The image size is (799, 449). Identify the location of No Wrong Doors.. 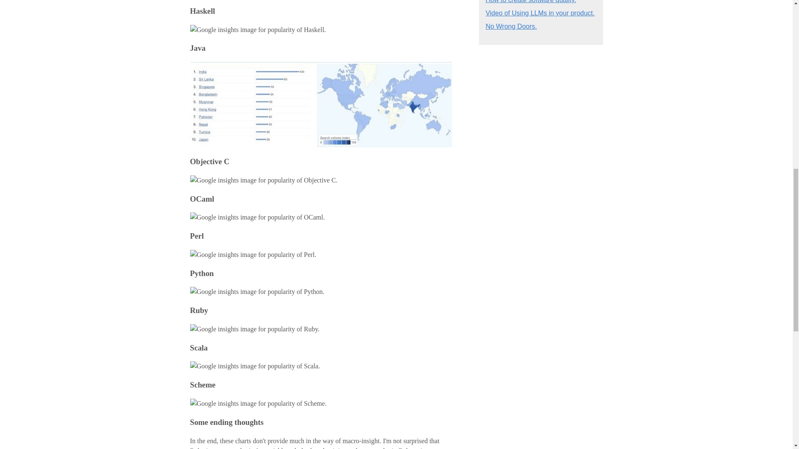
(511, 27).